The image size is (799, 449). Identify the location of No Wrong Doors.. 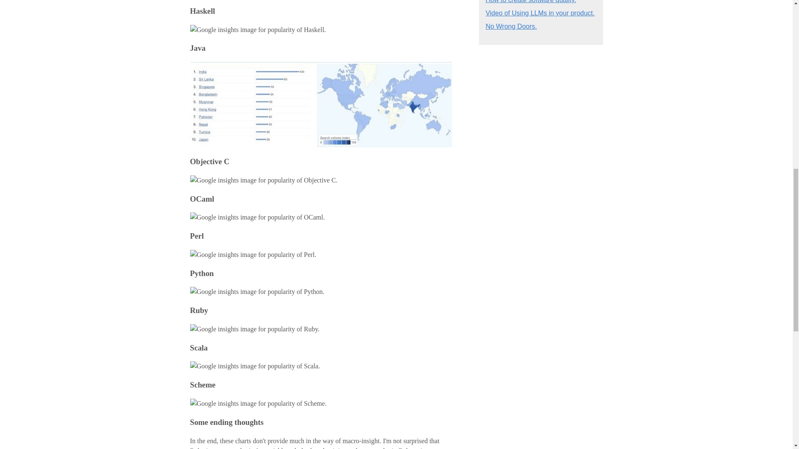
(511, 27).